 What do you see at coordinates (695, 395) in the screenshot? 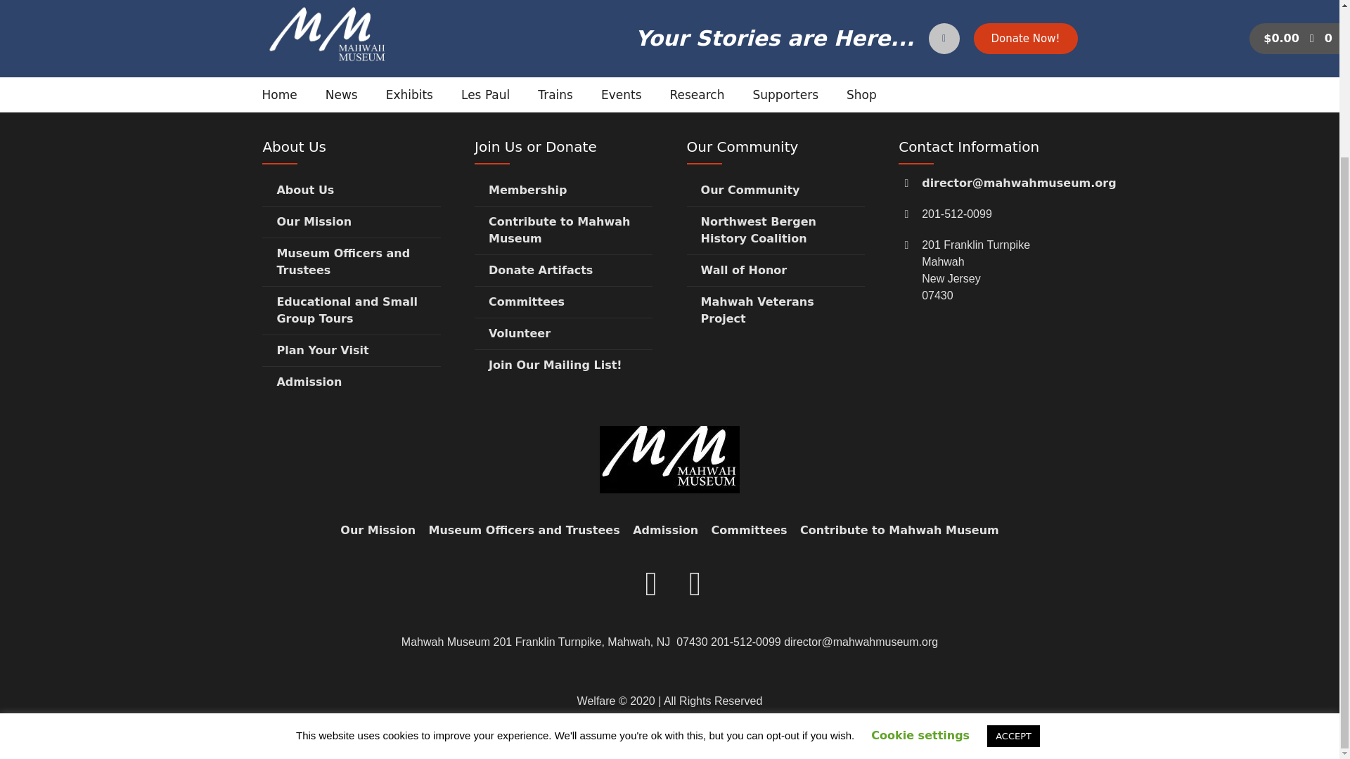
I see `Facebook` at bounding box center [695, 395].